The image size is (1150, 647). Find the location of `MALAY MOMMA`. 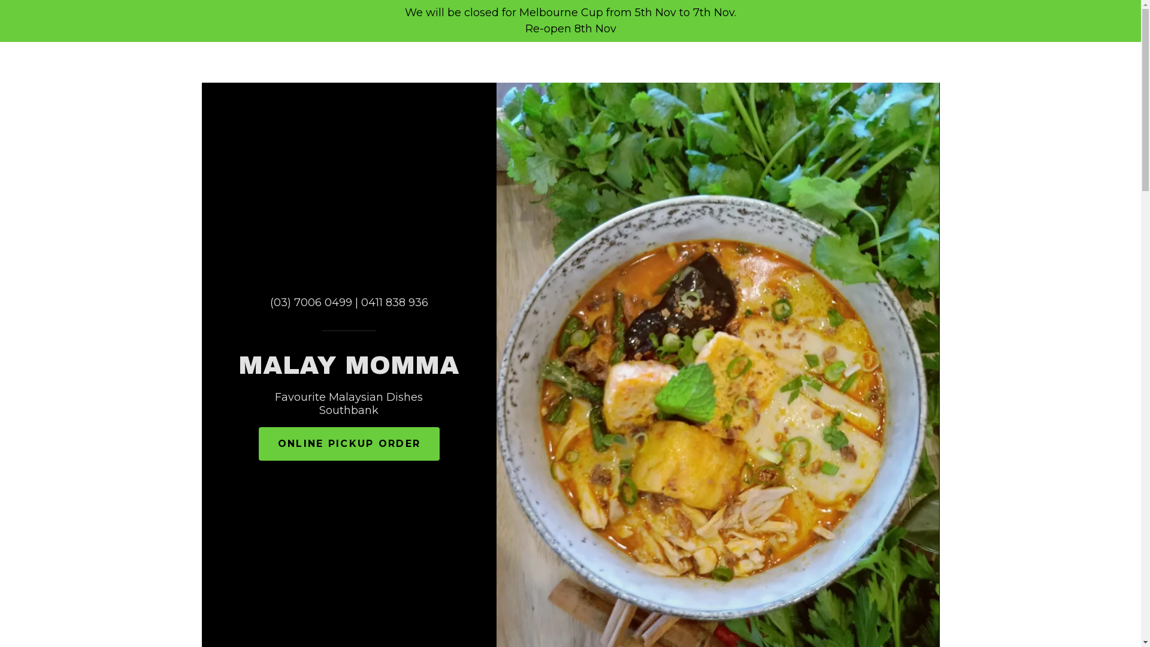

MALAY MOMMA is located at coordinates (349, 370).